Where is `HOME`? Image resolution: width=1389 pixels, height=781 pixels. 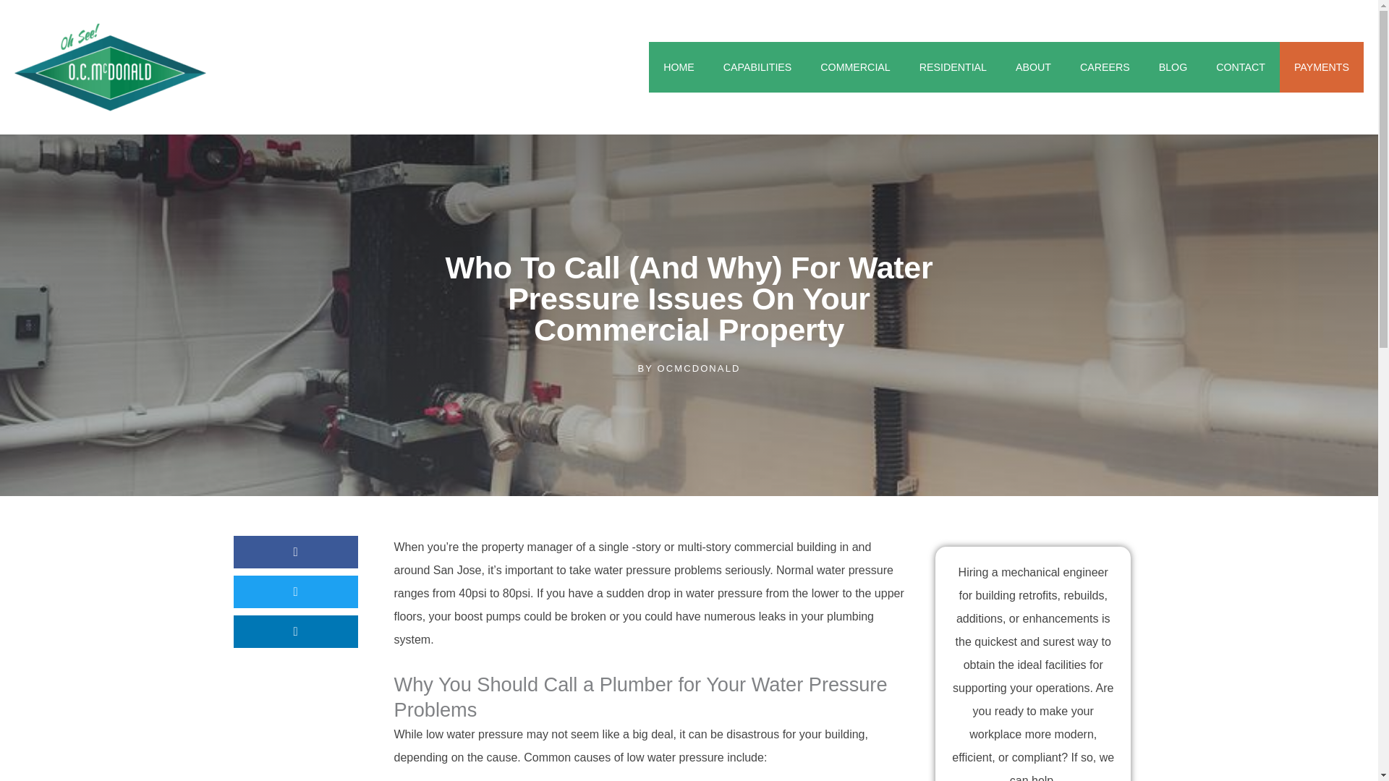 HOME is located at coordinates (679, 67).